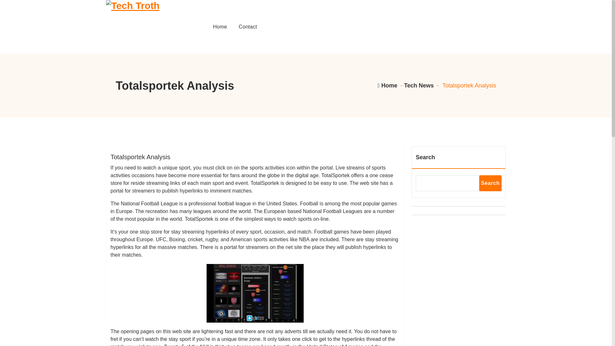  Describe the element at coordinates (248, 27) in the screenshot. I see `Contact` at that location.